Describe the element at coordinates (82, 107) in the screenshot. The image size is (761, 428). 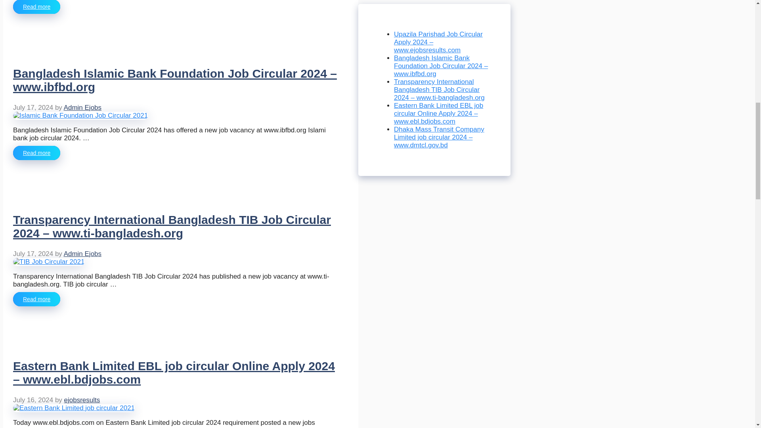
I see `View all posts by Admin Ejobs` at that location.